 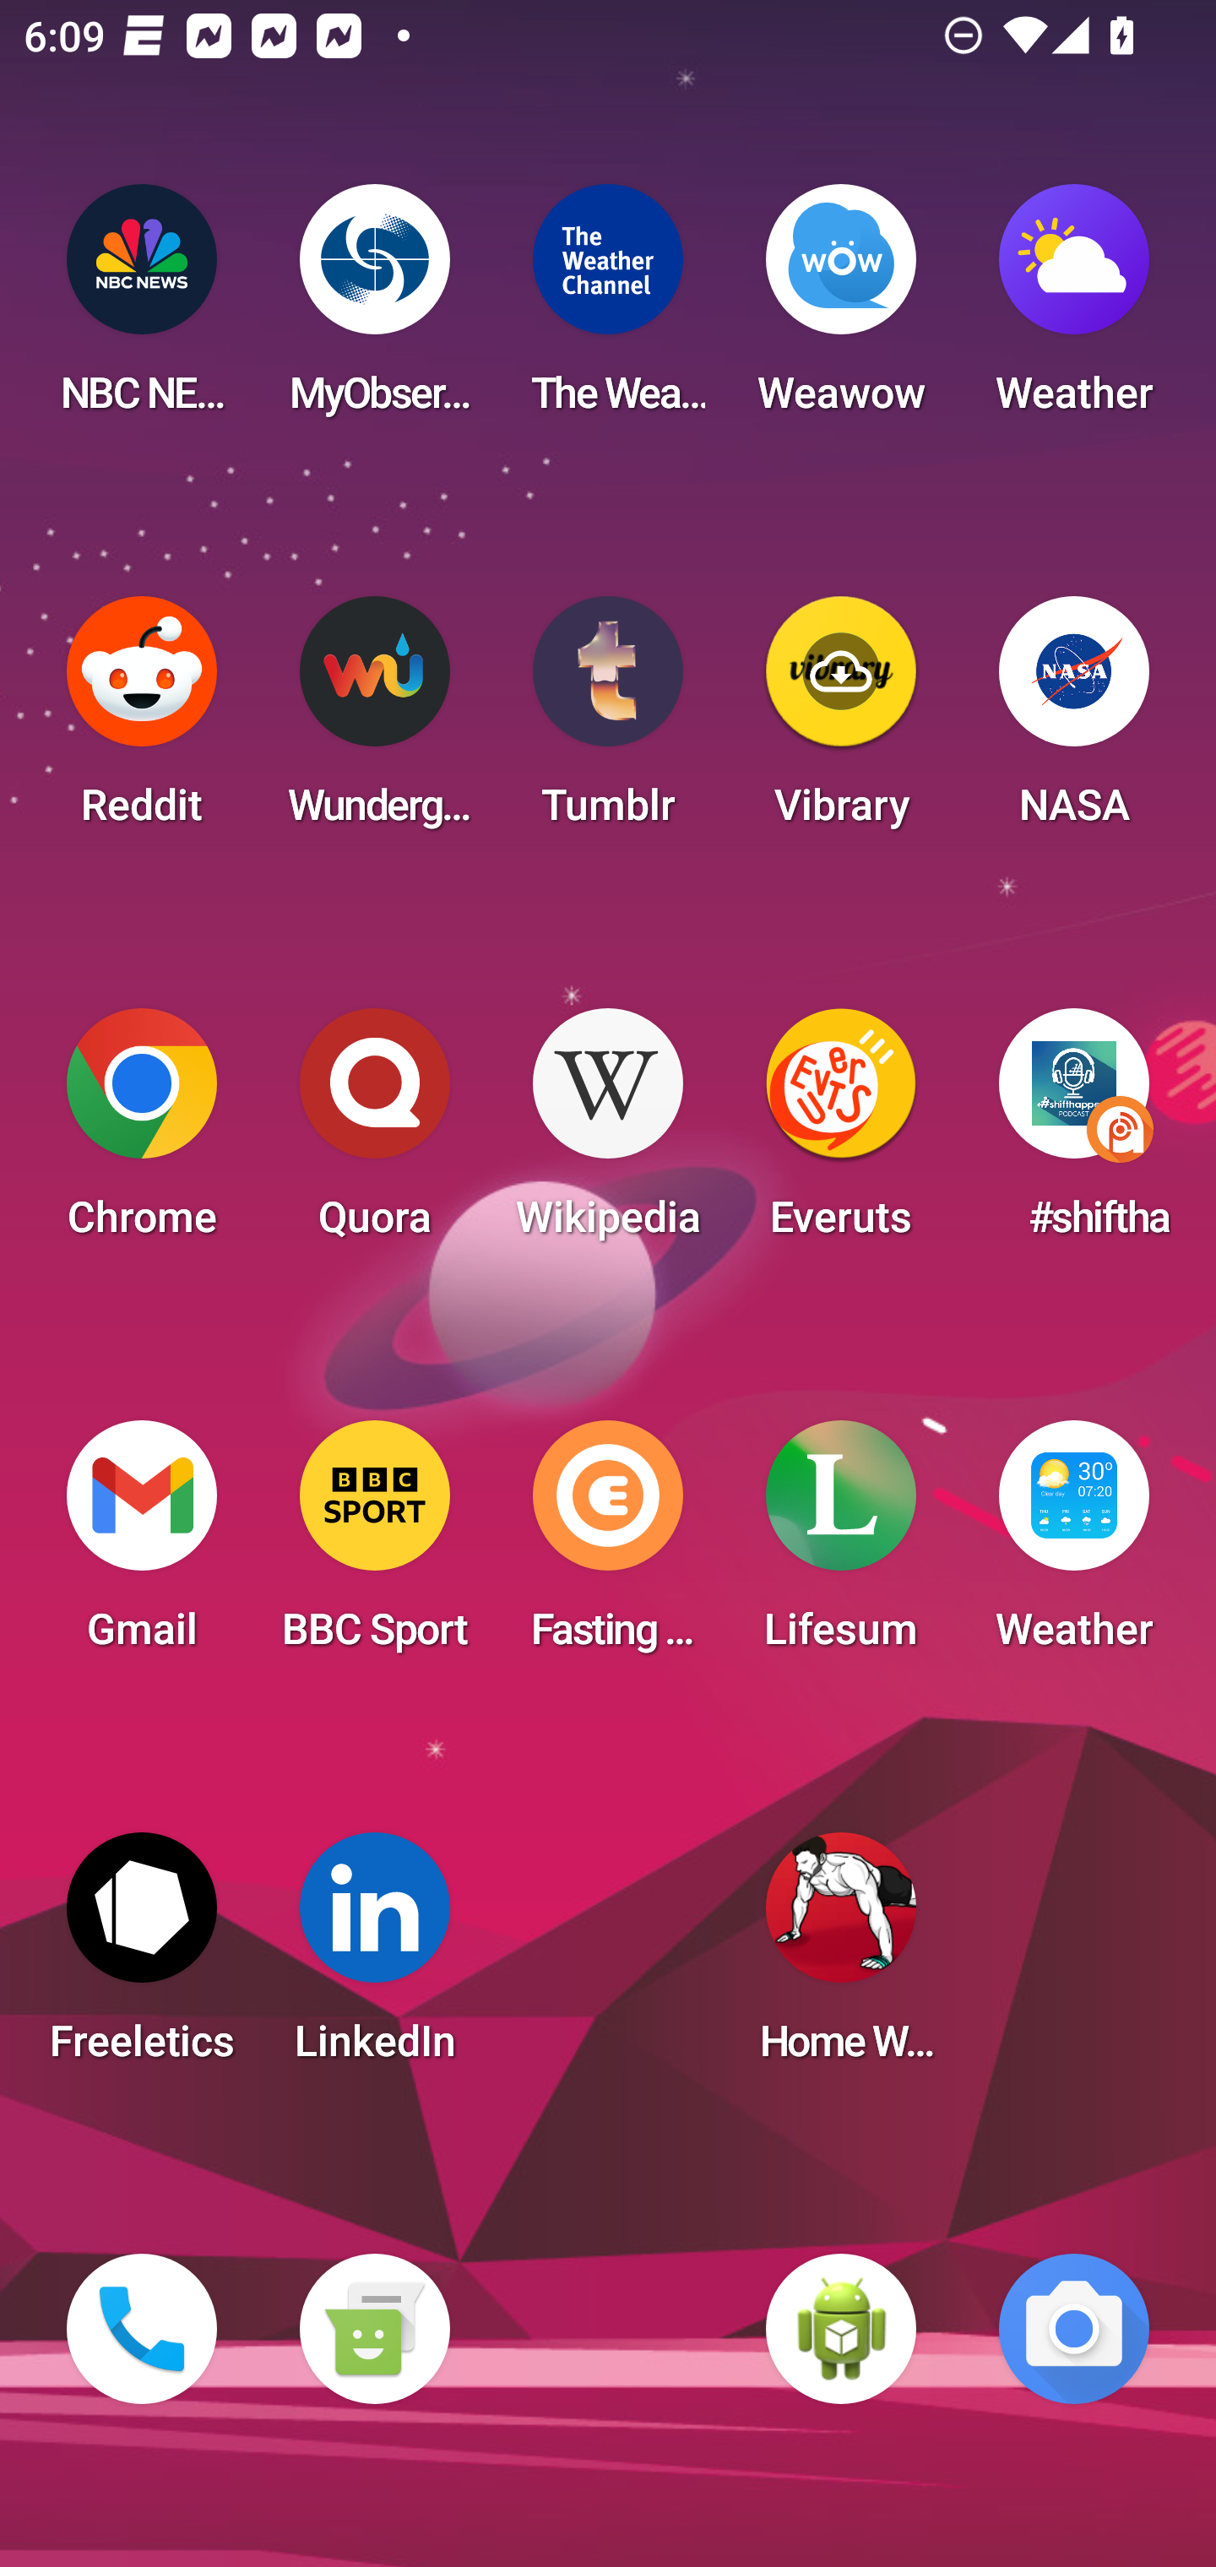 What do you see at coordinates (374, 2329) in the screenshot?
I see `Messaging` at bounding box center [374, 2329].